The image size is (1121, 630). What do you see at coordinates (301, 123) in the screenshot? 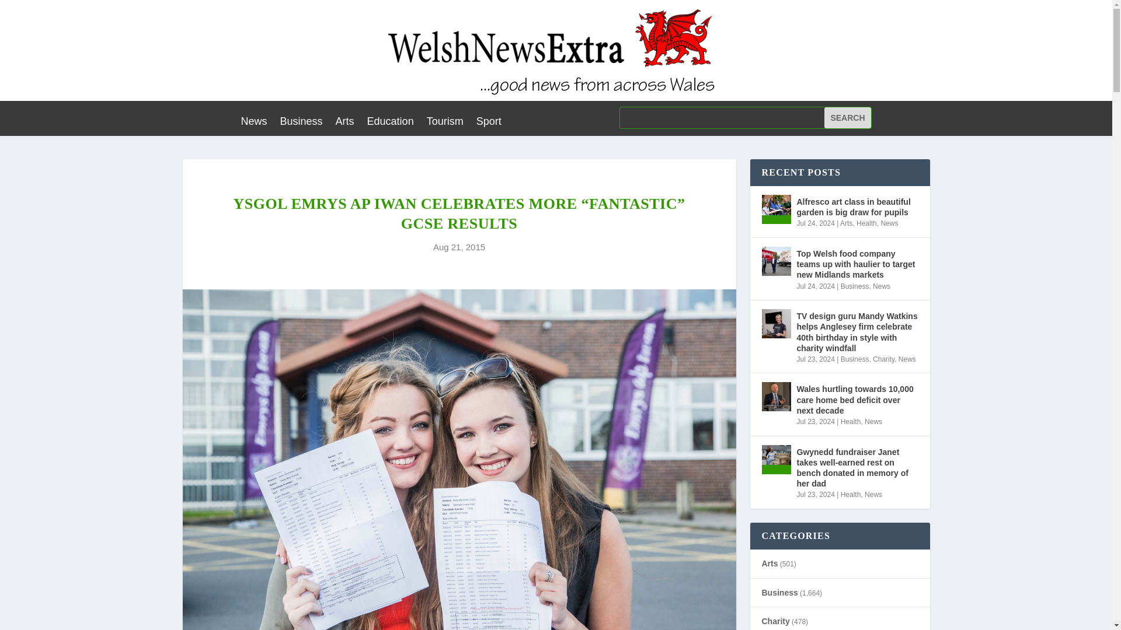
I see `Business` at bounding box center [301, 123].